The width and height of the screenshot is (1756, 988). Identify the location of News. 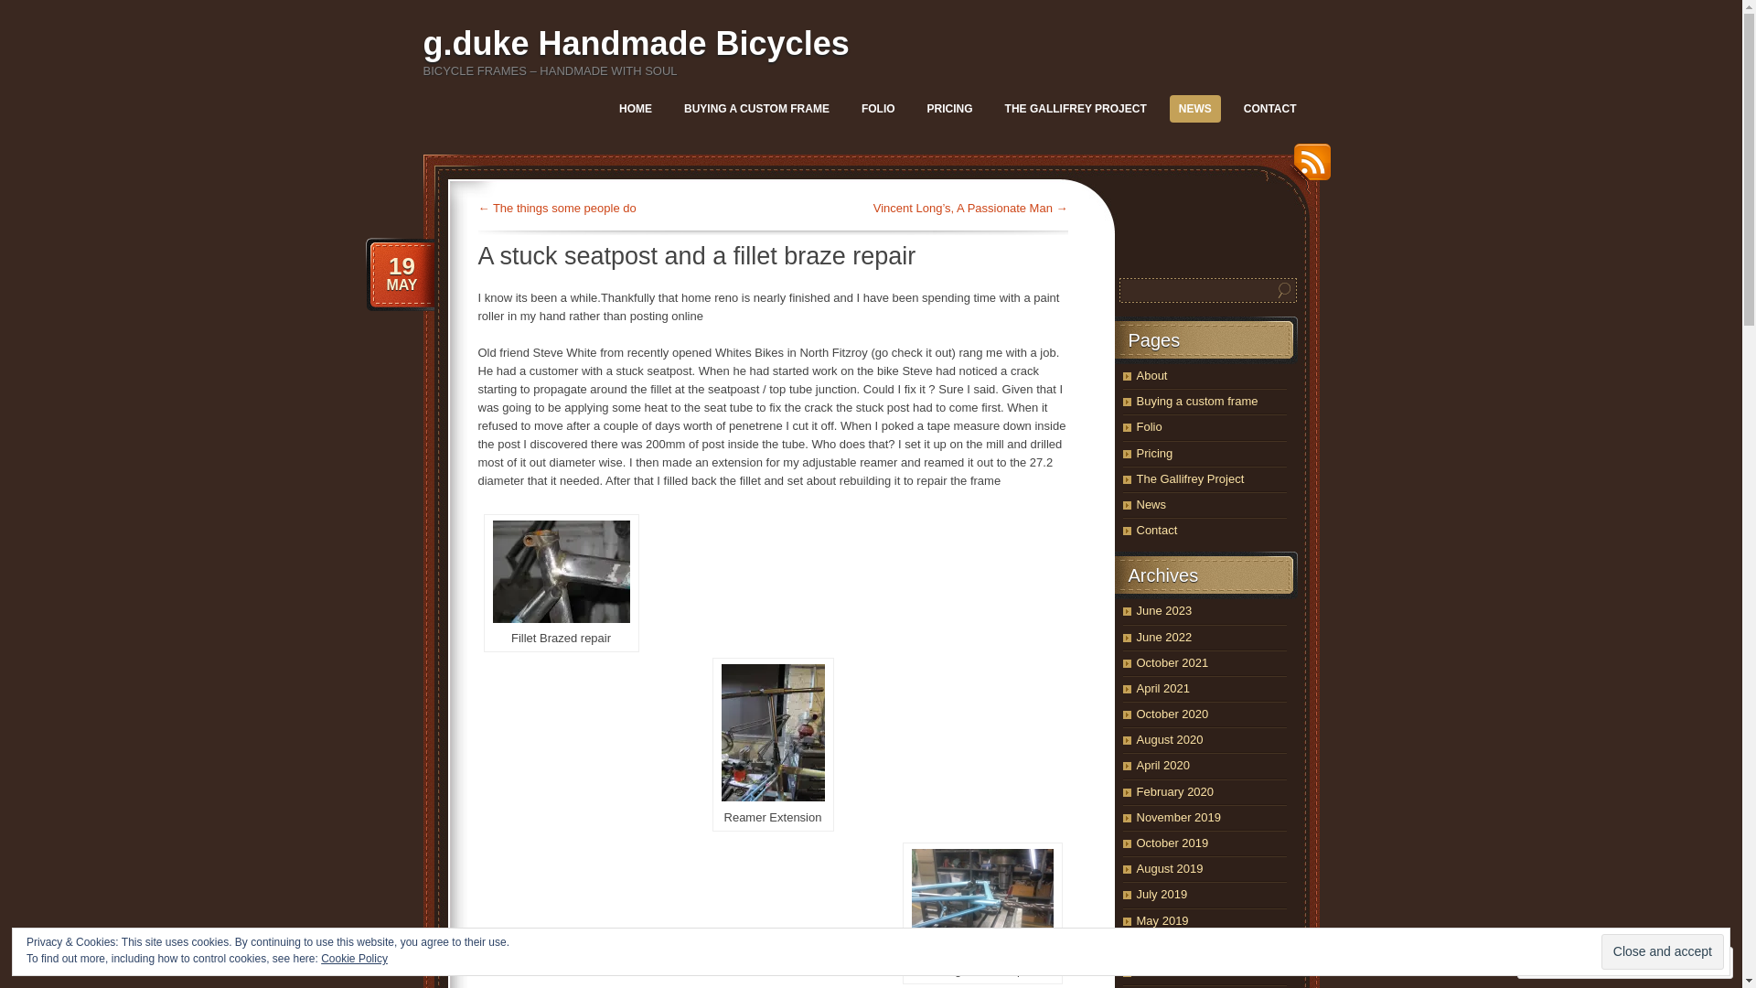
(1151, 505).